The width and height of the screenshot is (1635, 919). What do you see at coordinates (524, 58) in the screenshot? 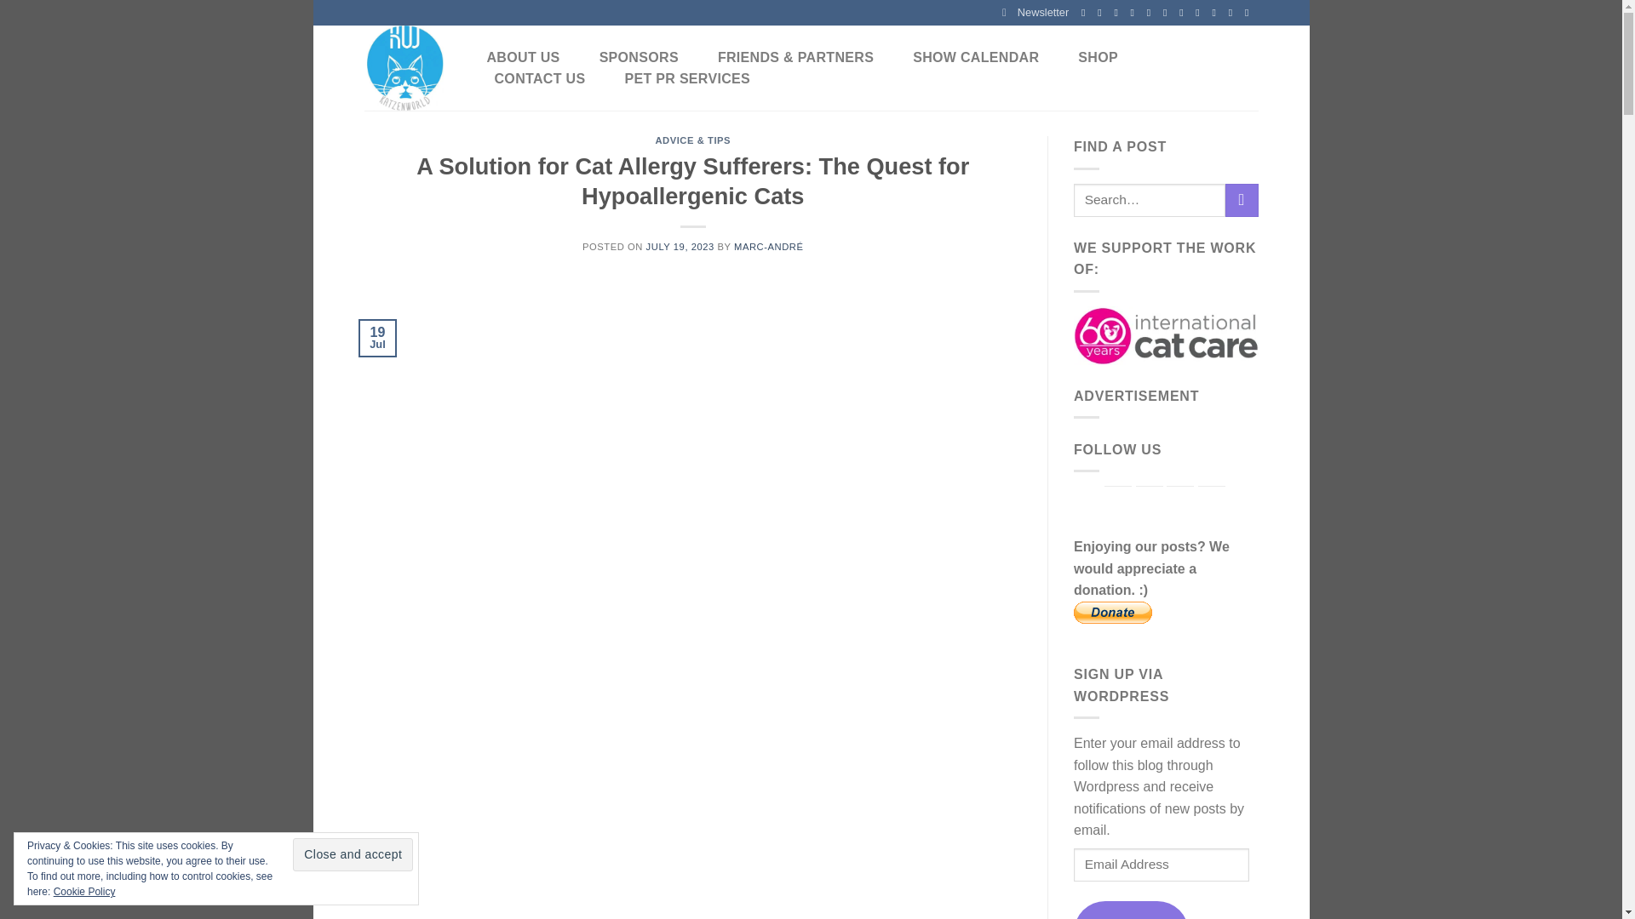
I see `ABOUT US` at bounding box center [524, 58].